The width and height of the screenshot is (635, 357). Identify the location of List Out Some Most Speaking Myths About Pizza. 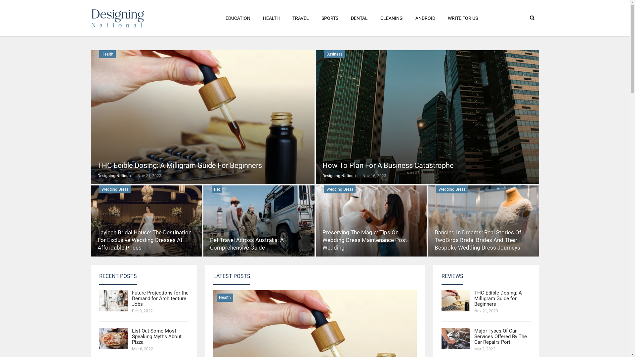
(113, 339).